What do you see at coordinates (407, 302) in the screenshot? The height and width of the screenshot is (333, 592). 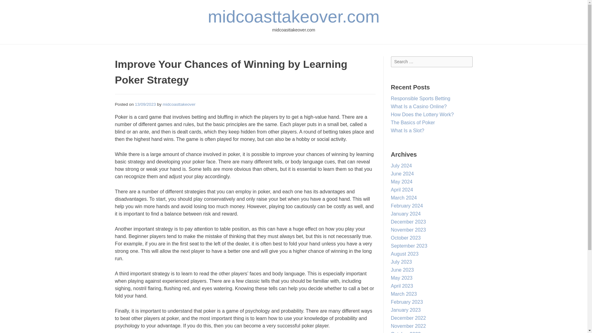 I see `February 2023` at bounding box center [407, 302].